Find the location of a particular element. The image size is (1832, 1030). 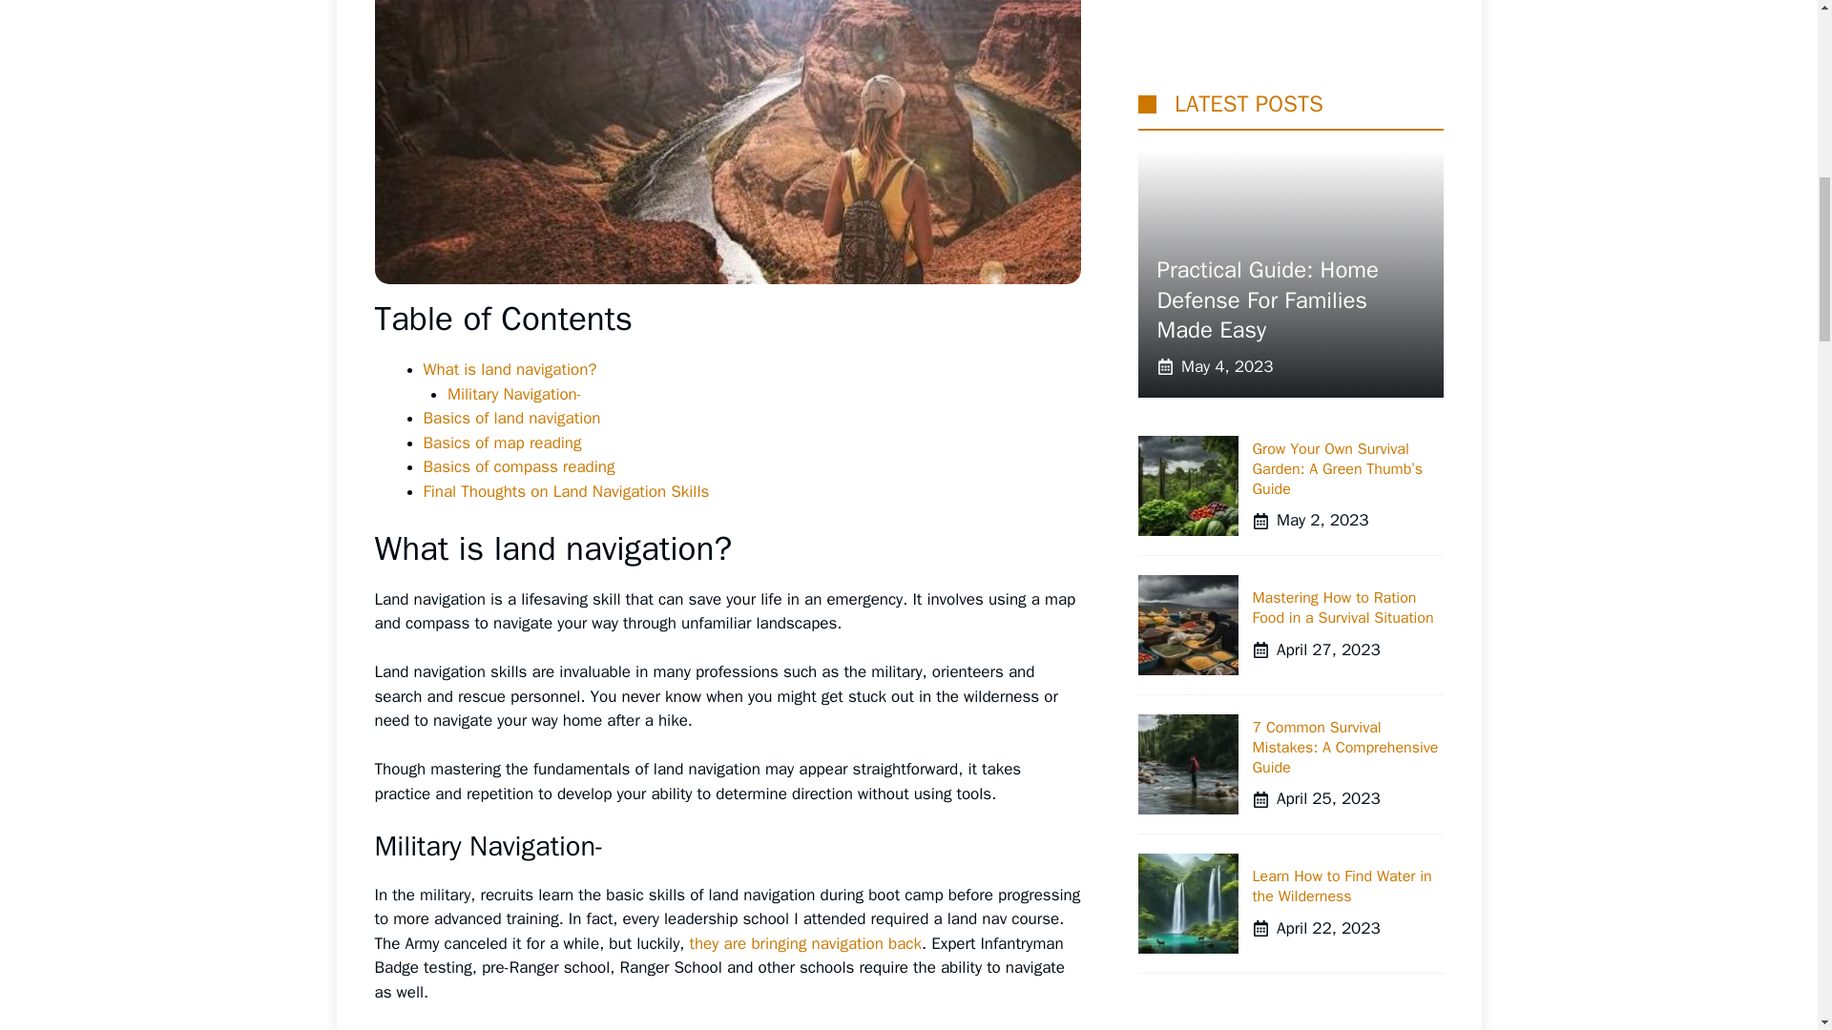

Basics of map reading is located at coordinates (502, 443).